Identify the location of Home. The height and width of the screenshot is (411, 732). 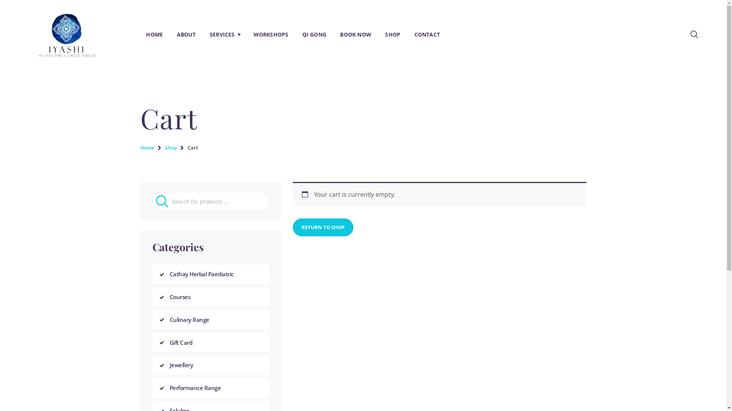
(147, 148).